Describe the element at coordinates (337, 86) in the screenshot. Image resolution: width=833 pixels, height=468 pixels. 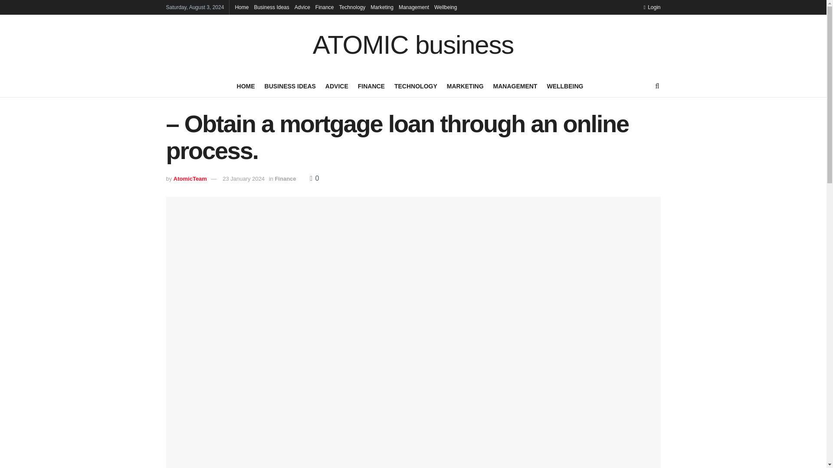
I see `ADVICE` at that location.